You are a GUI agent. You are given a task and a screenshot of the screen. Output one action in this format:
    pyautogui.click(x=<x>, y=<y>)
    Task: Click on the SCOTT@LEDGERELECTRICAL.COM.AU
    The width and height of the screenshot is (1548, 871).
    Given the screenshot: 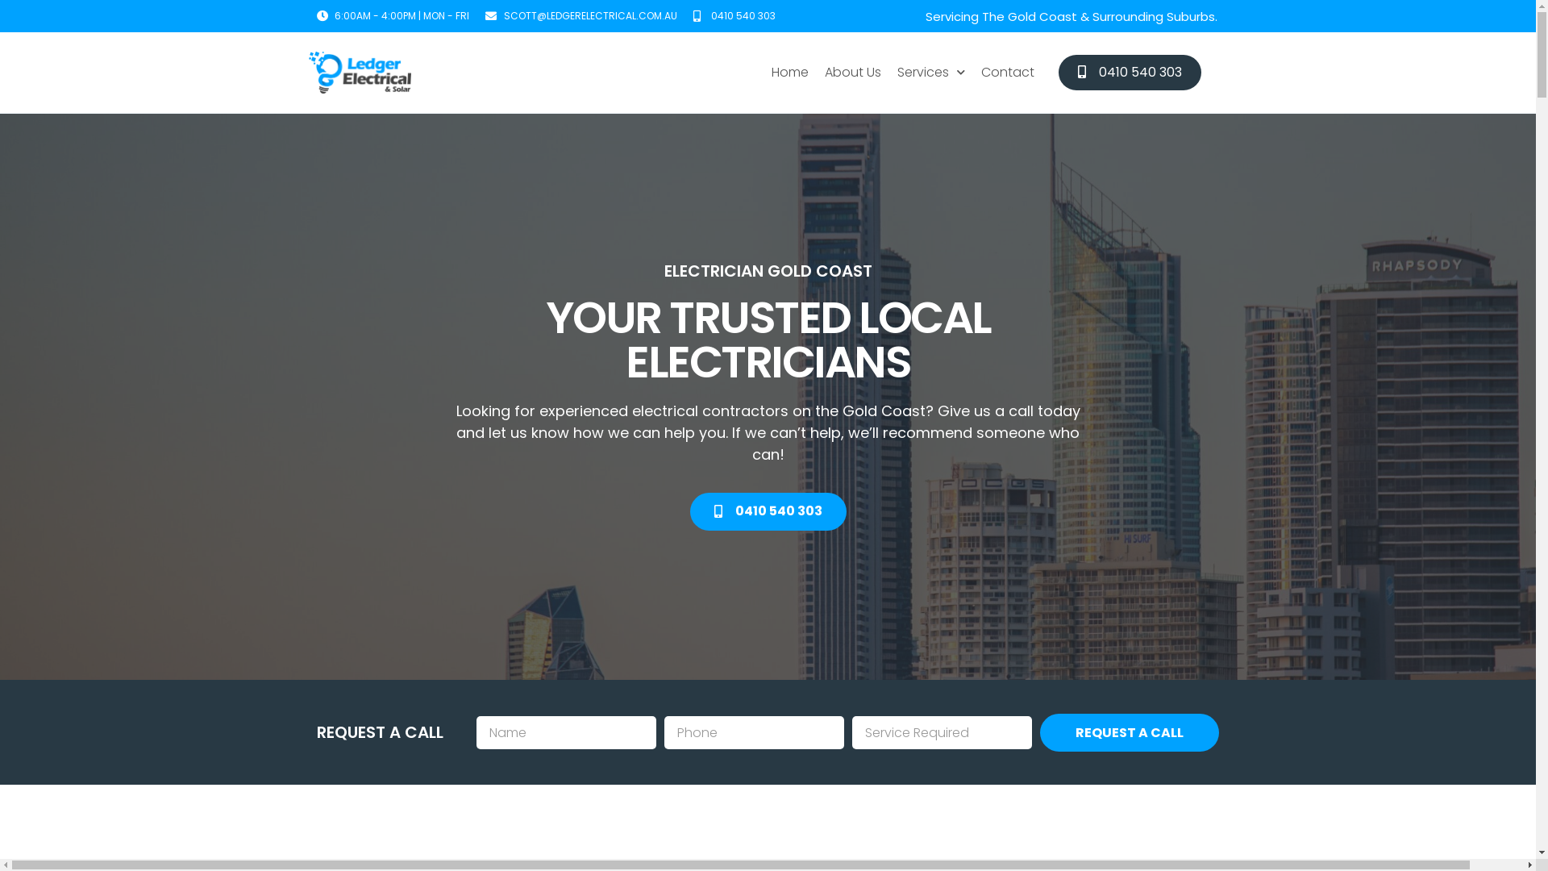 What is the action you would take?
    pyautogui.click(x=581, y=16)
    